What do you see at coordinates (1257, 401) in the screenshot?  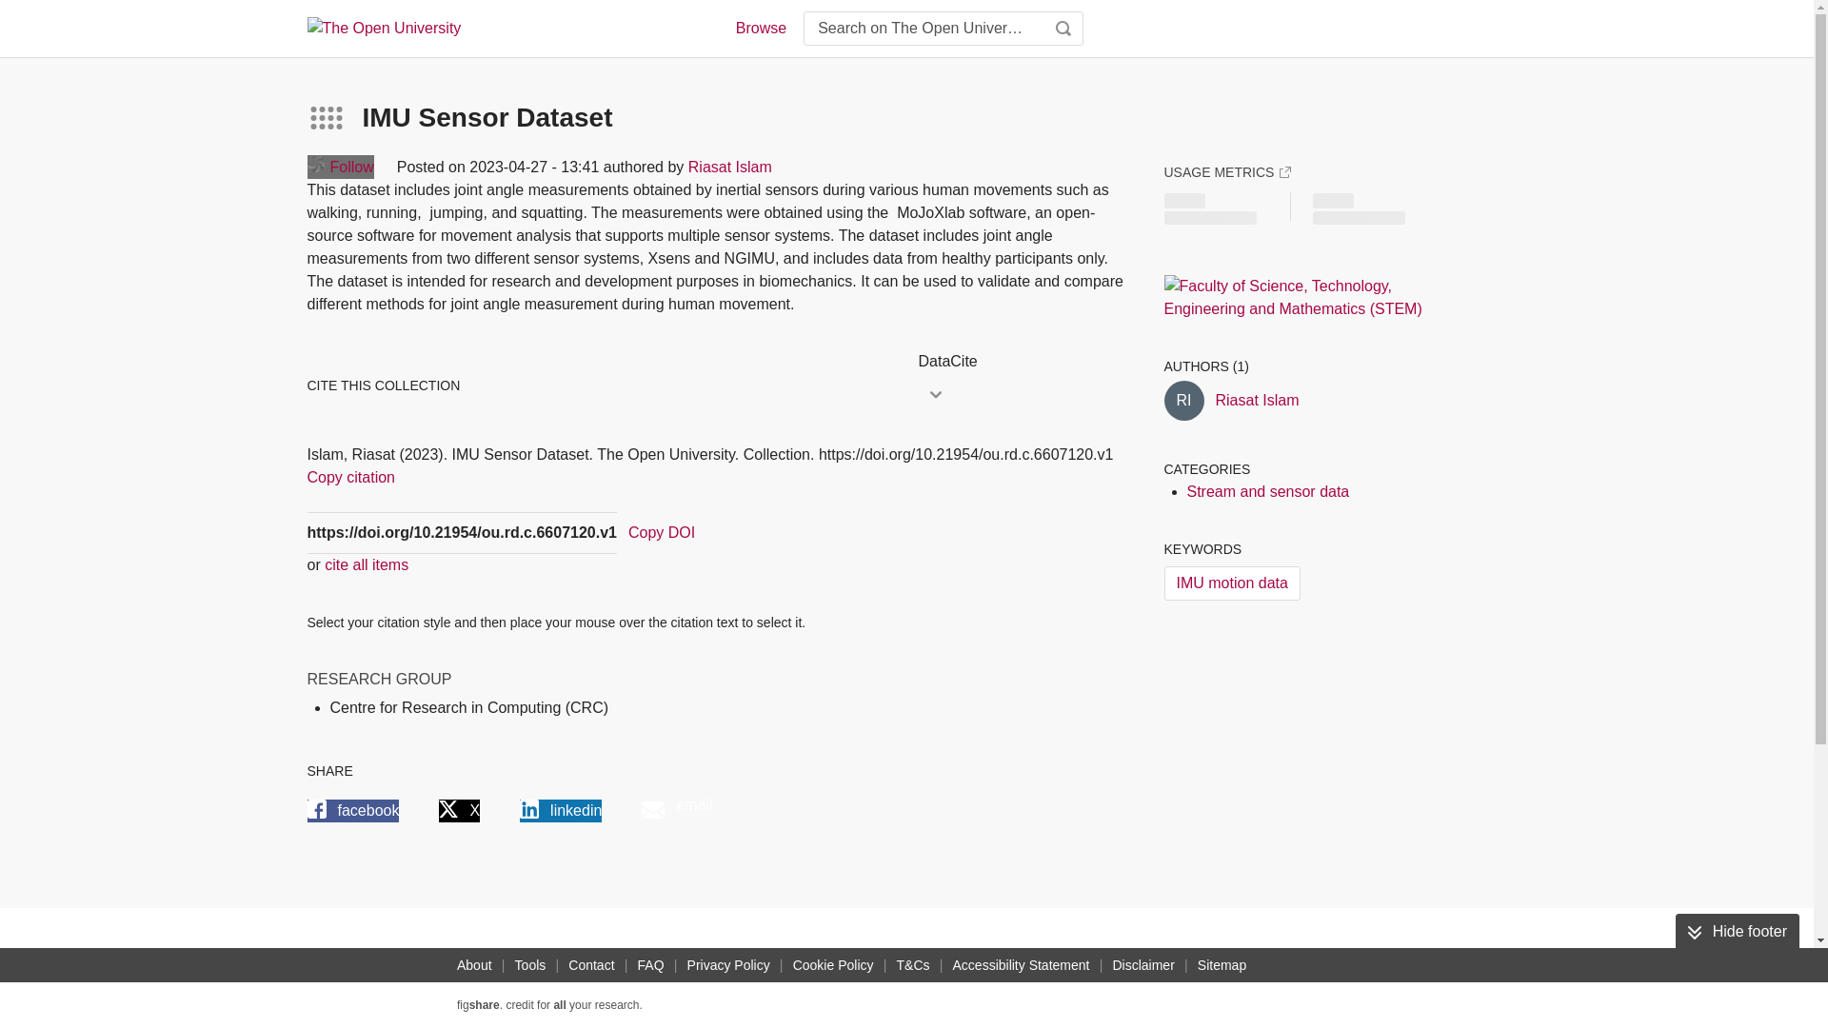 I see `Riasat Islam` at bounding box center [1257, 401].